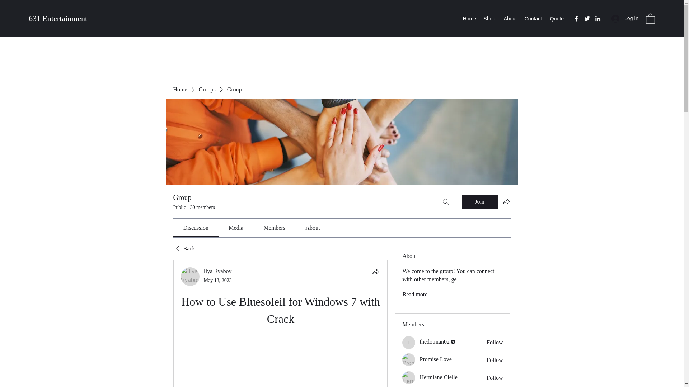 The image size is (689, 387). What do you see at coordinates (409, 343) in the screenshot?
I see `thedotman02` at bounding box center [409, 343].